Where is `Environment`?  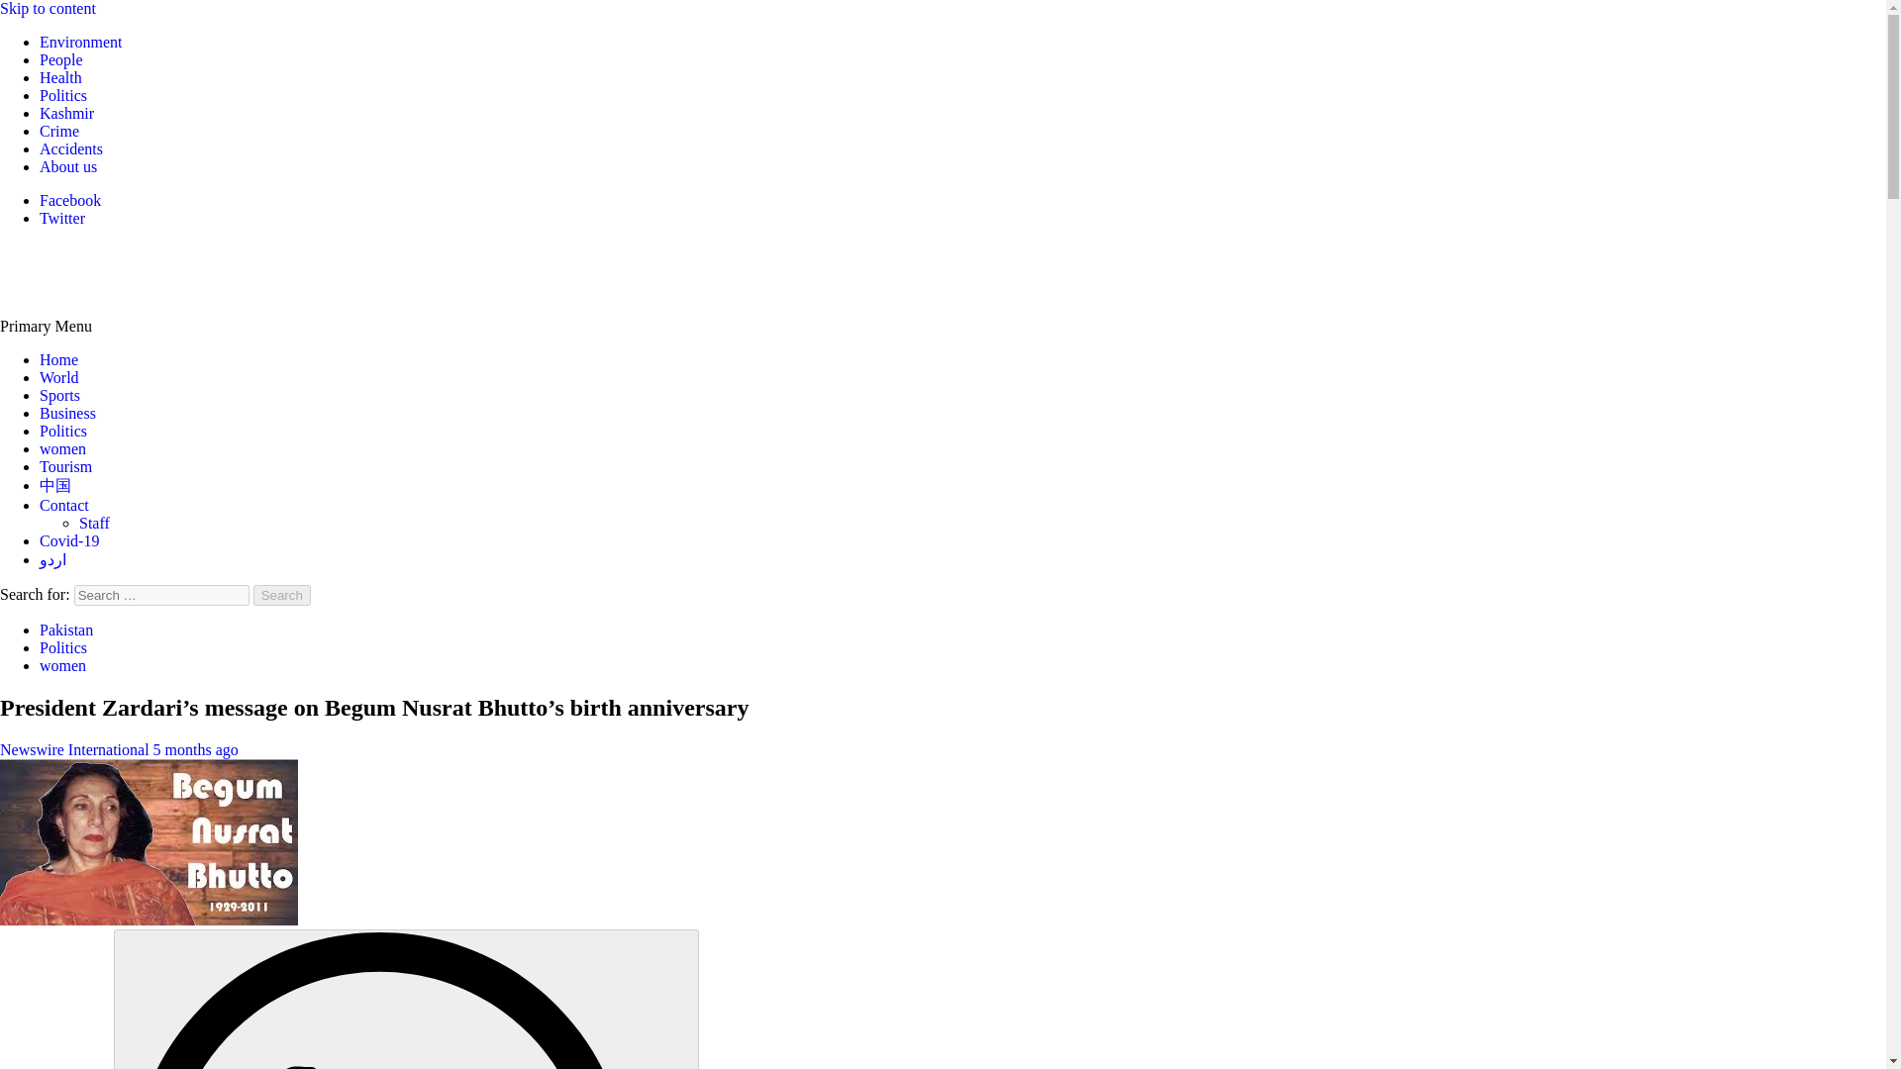 Environment is located at coordinates (81, 42).